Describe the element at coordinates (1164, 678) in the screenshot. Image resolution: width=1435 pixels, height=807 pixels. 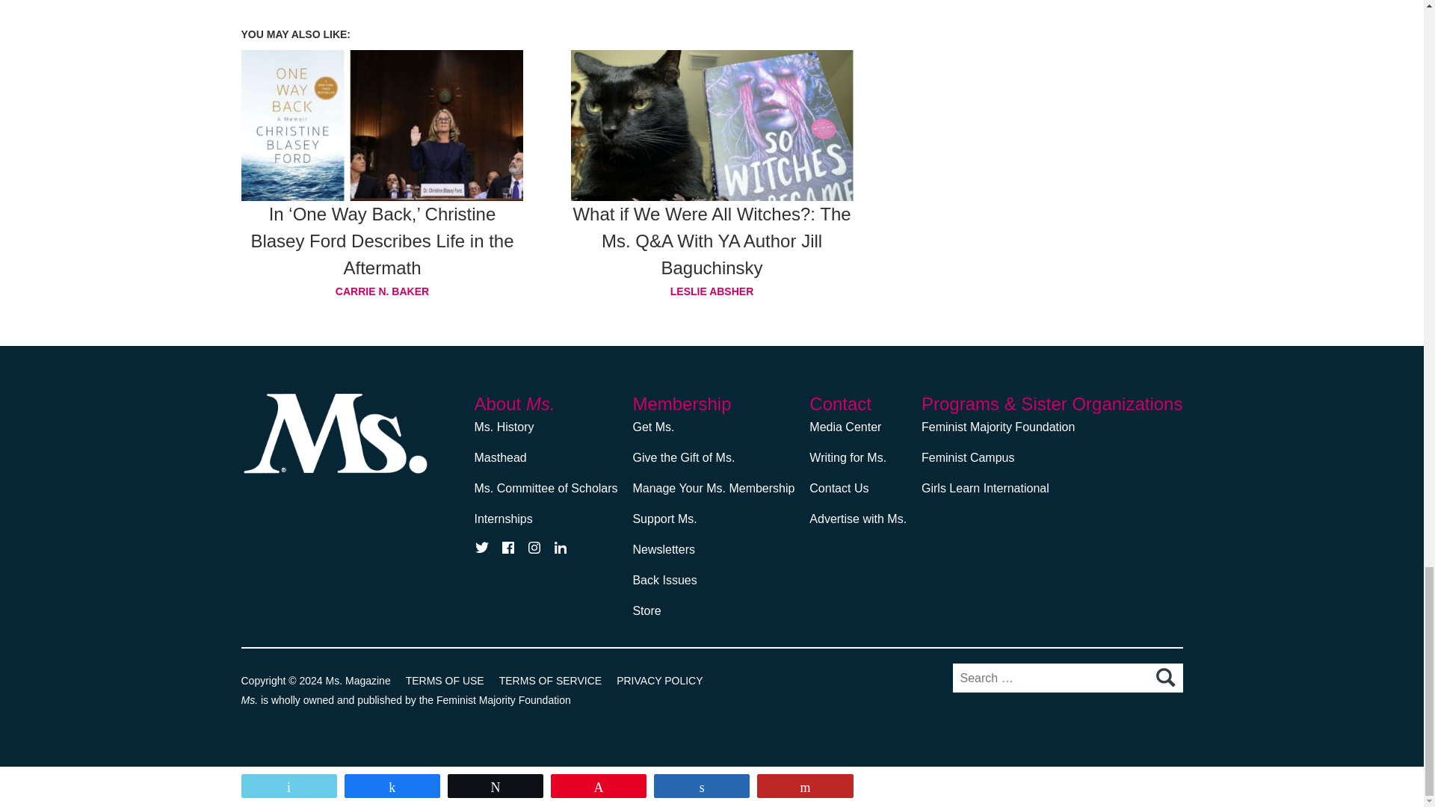
I see `Search` at that location.